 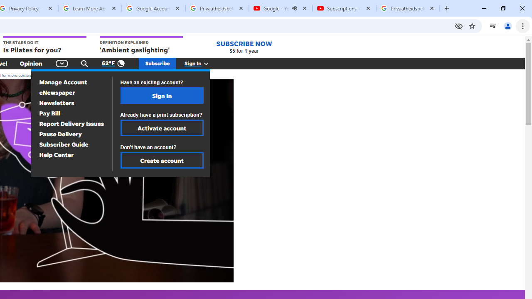 What do you see at coordinates (64, 145) in the screenshot?
I see `Subscriber Guide` at bounding box center [64, 145].